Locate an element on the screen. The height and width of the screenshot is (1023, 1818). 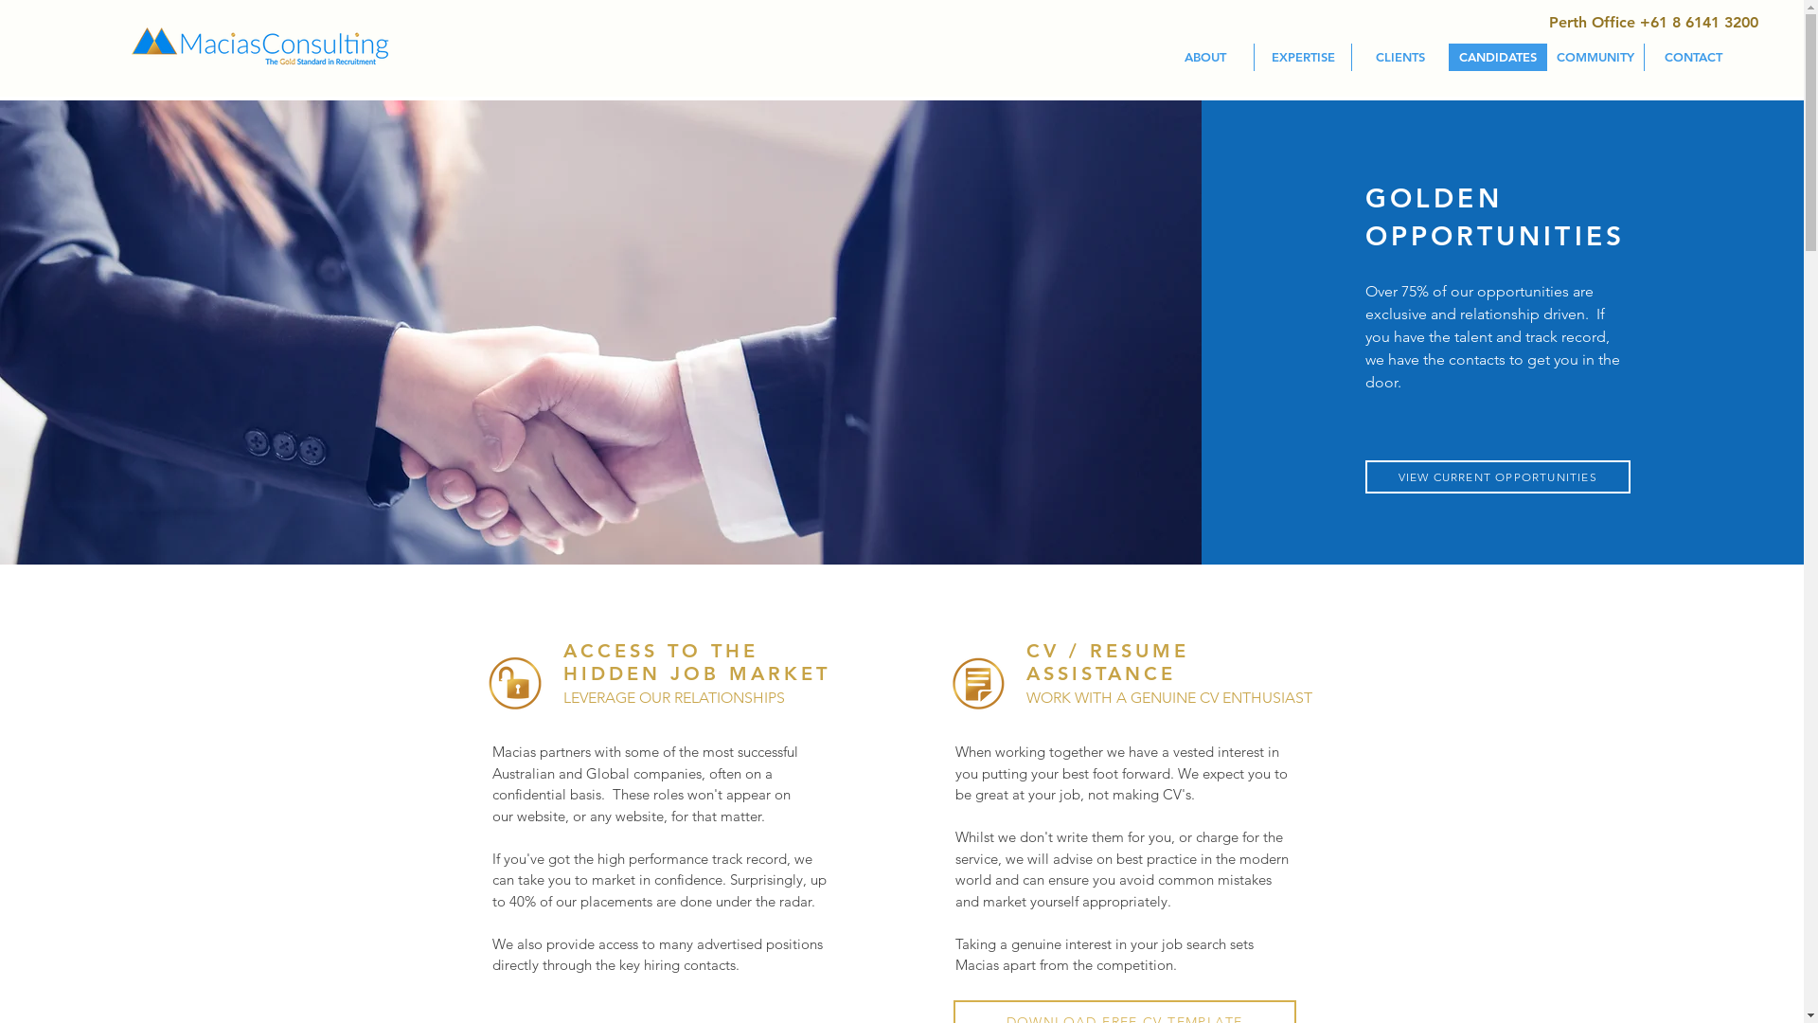
EXPERTISE is located at coordinates (1303, 57).